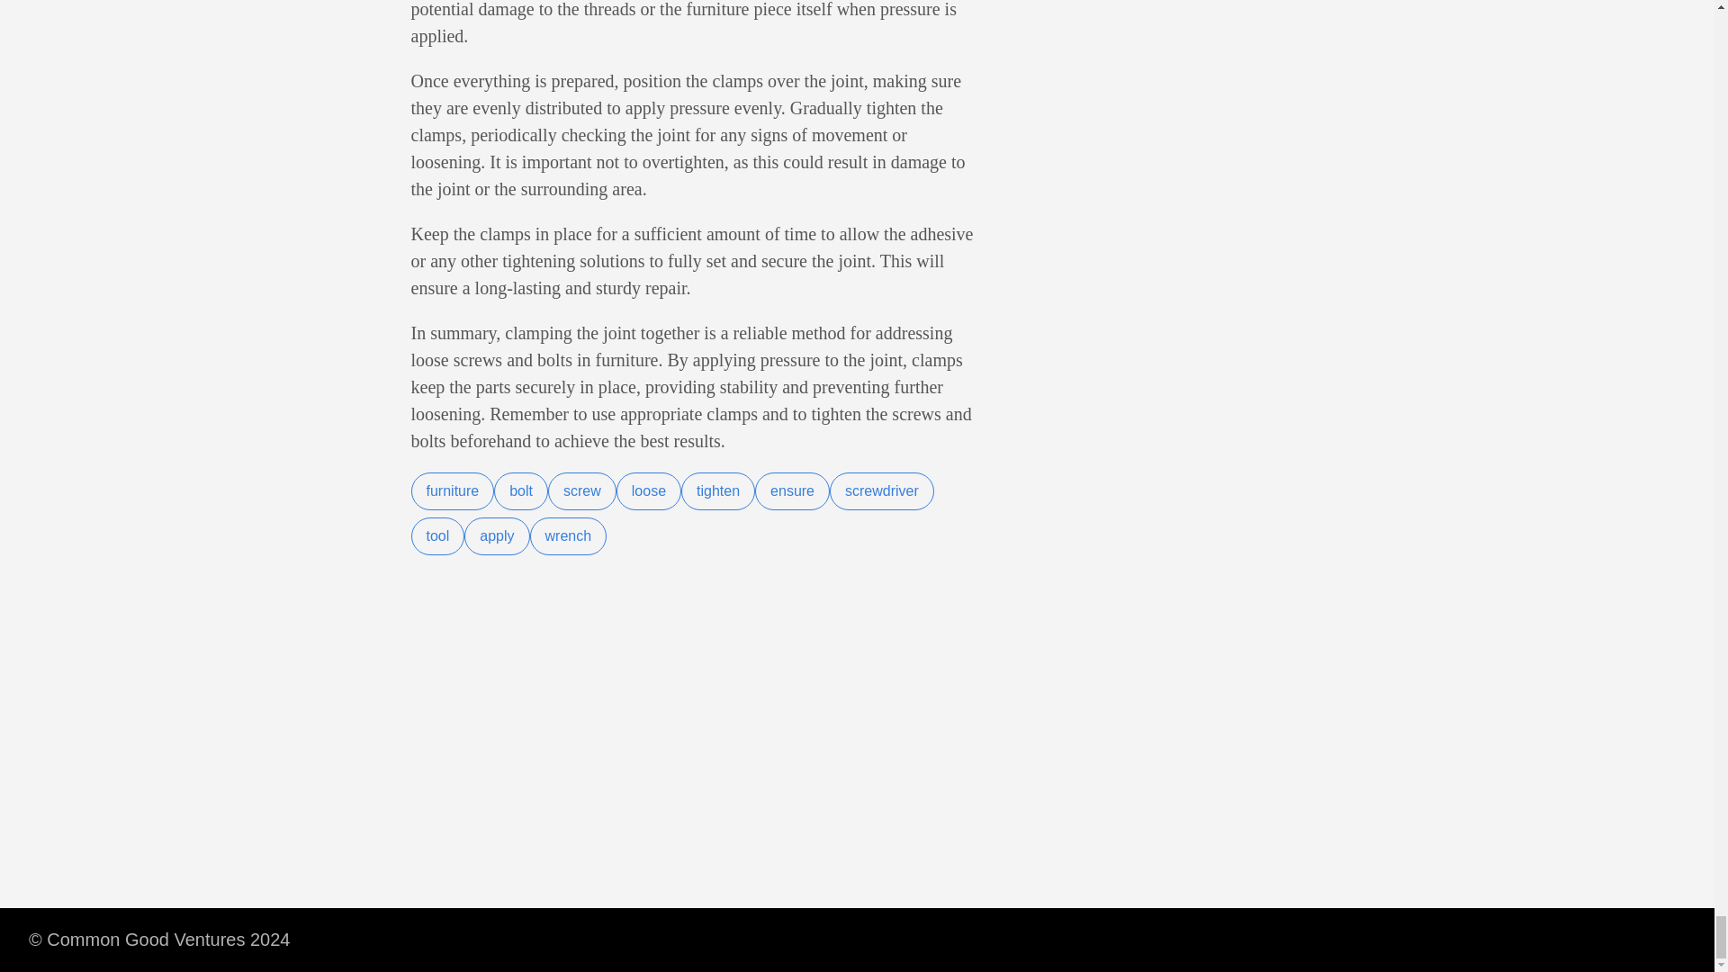 Image resolution: width=1728 pixels, height=972 pixels. What do you see at coordinates (882, 491) in the screenshot?
I see `screwdriver` at bounding box center [882, 491].